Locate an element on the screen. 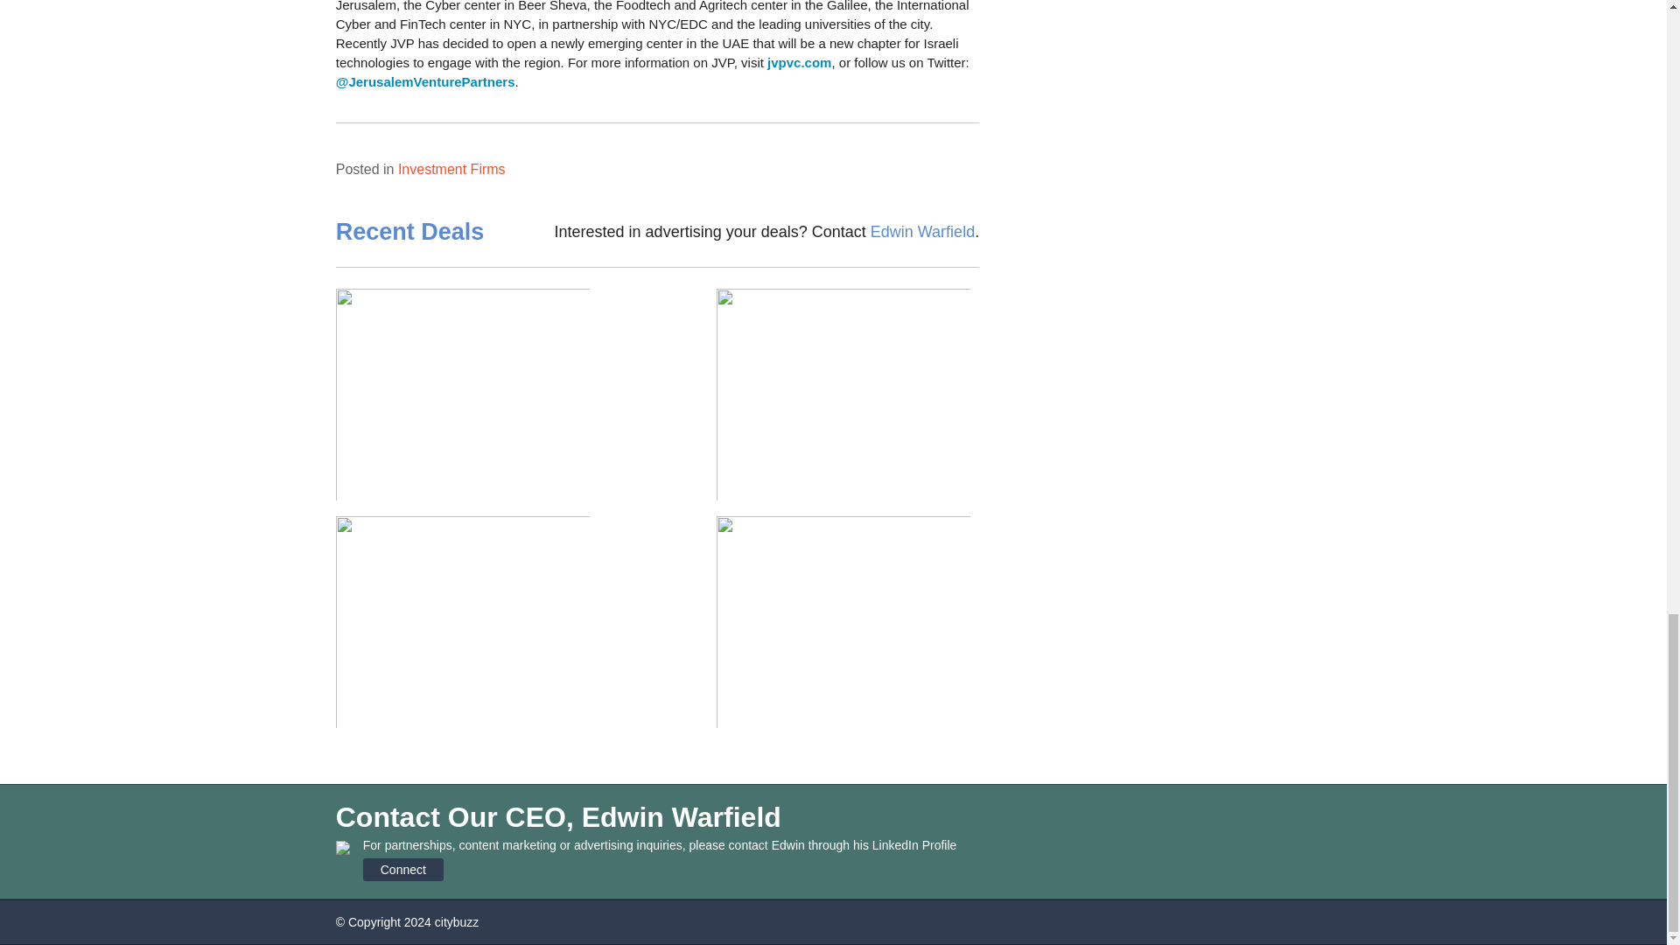 The image size is (1680, 945). jvpvc.com is located at coordinates (800, 61).